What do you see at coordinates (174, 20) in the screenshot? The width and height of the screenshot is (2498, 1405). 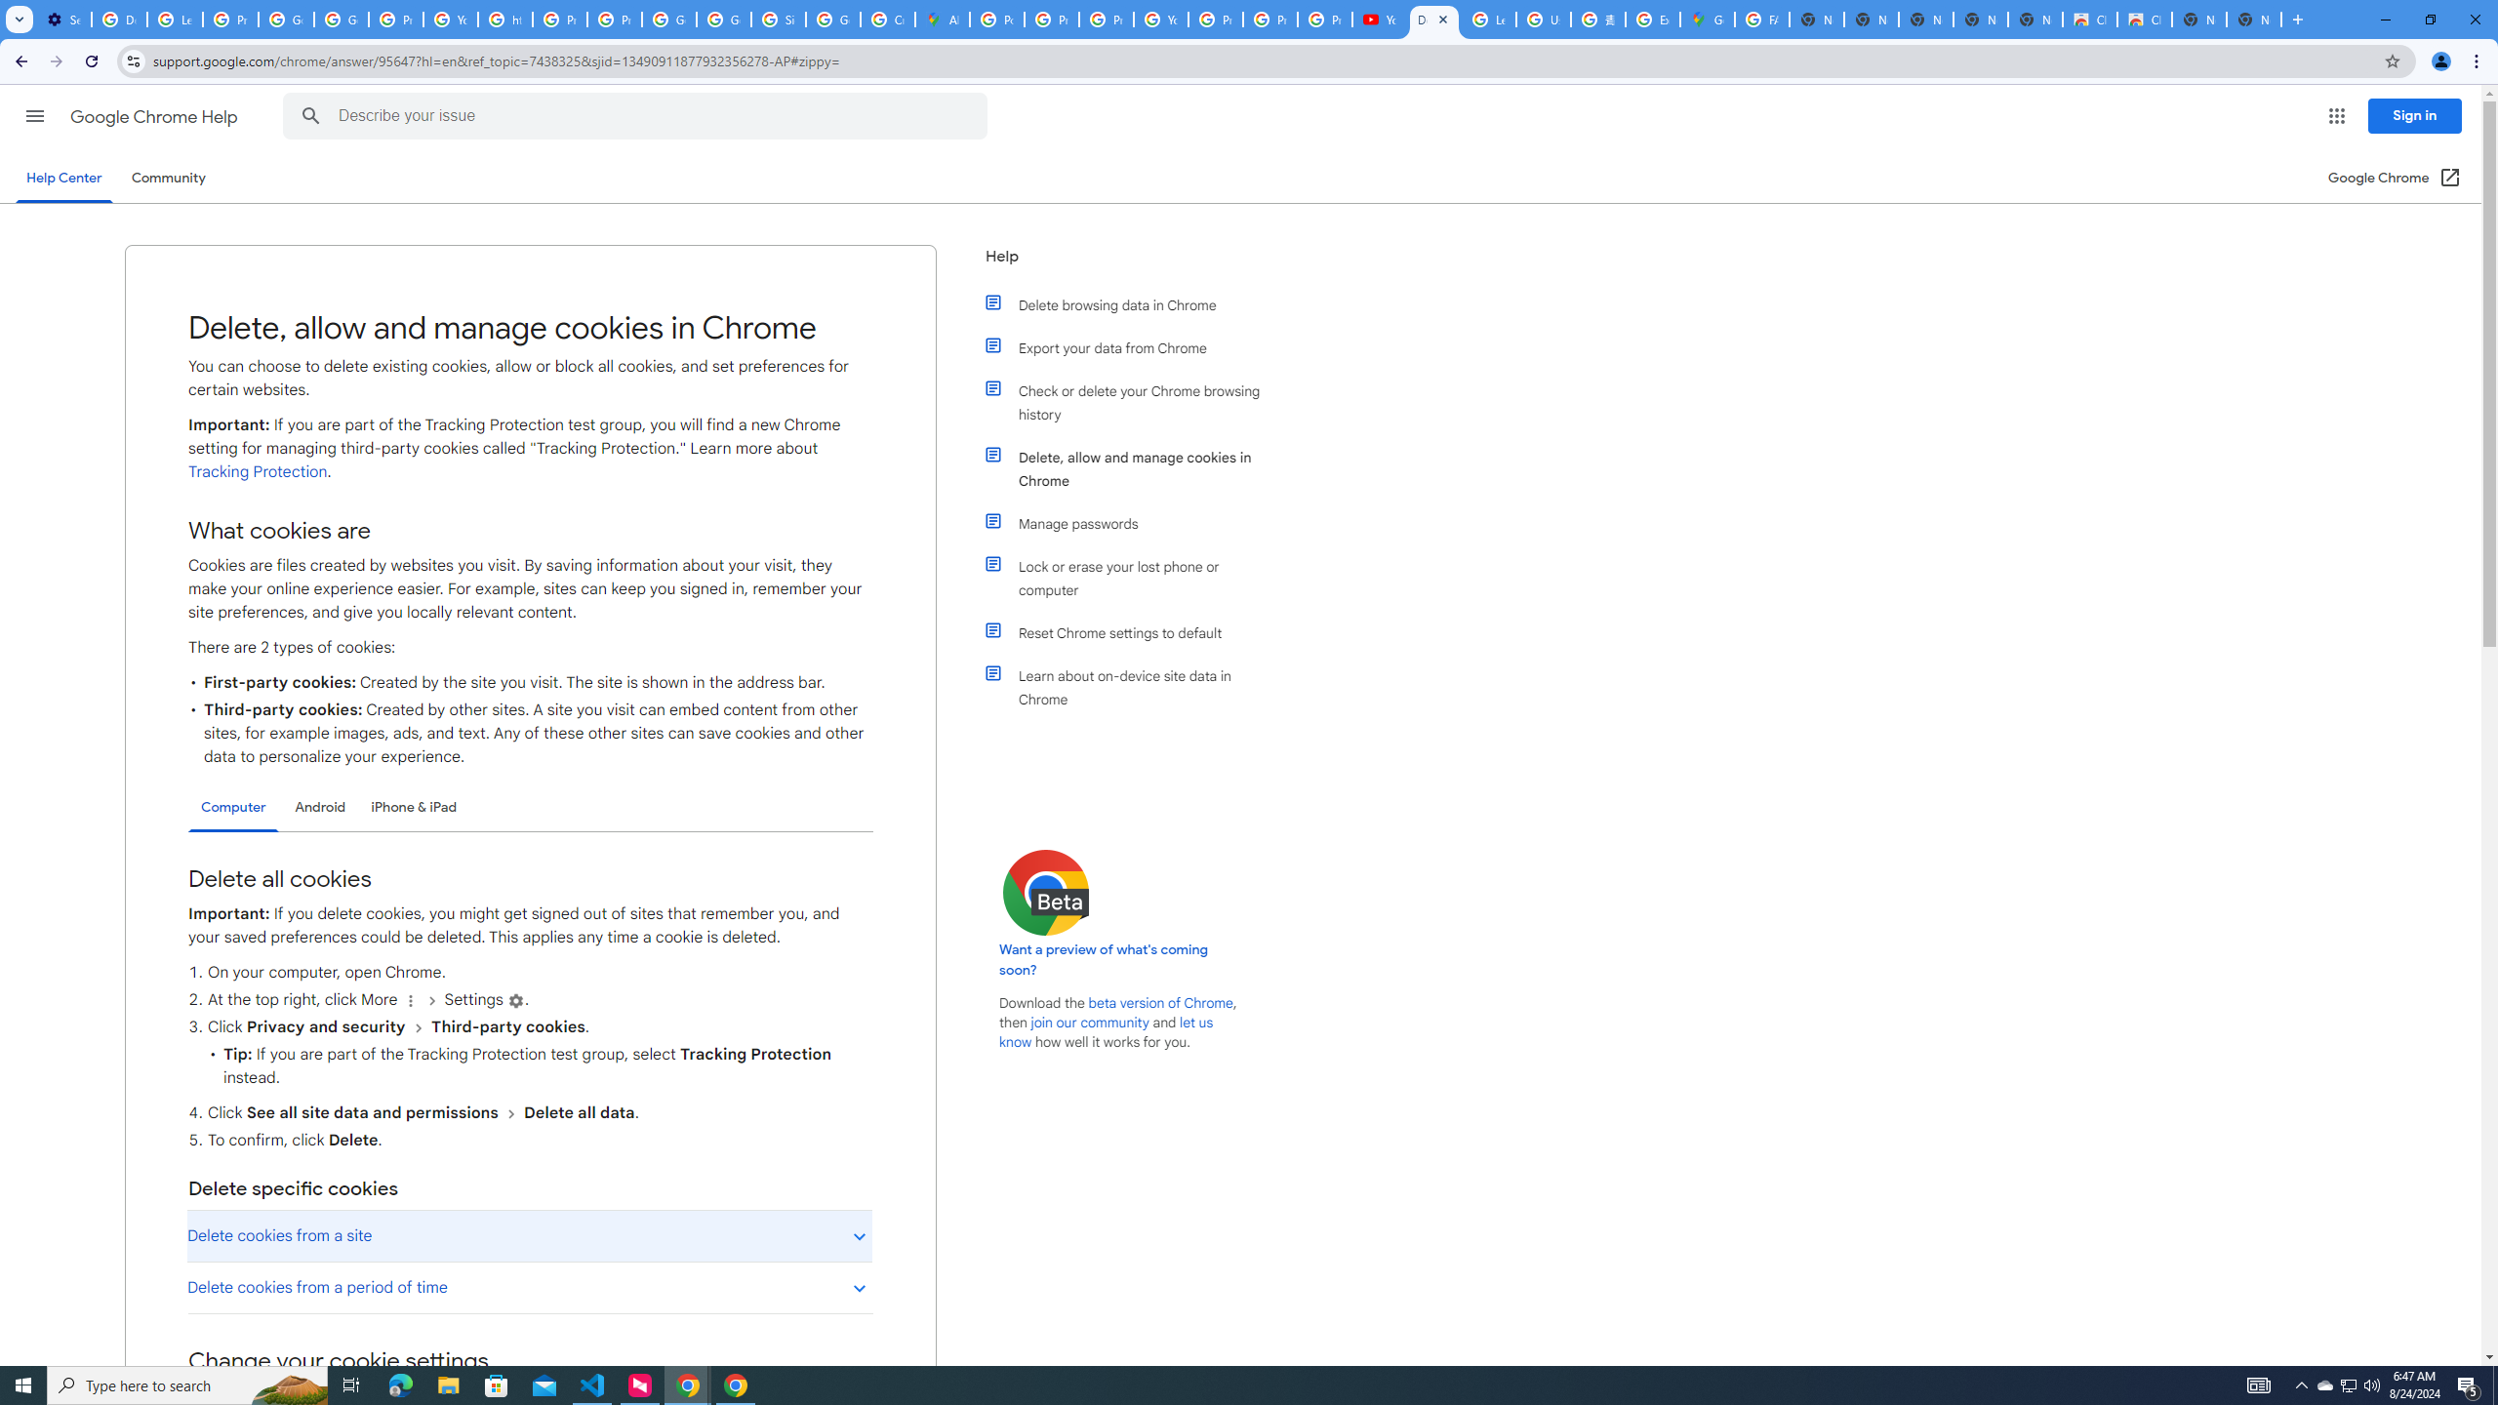 I see `Learn how to find your photos - Google Photos Help` at bounding box center [174, 20].